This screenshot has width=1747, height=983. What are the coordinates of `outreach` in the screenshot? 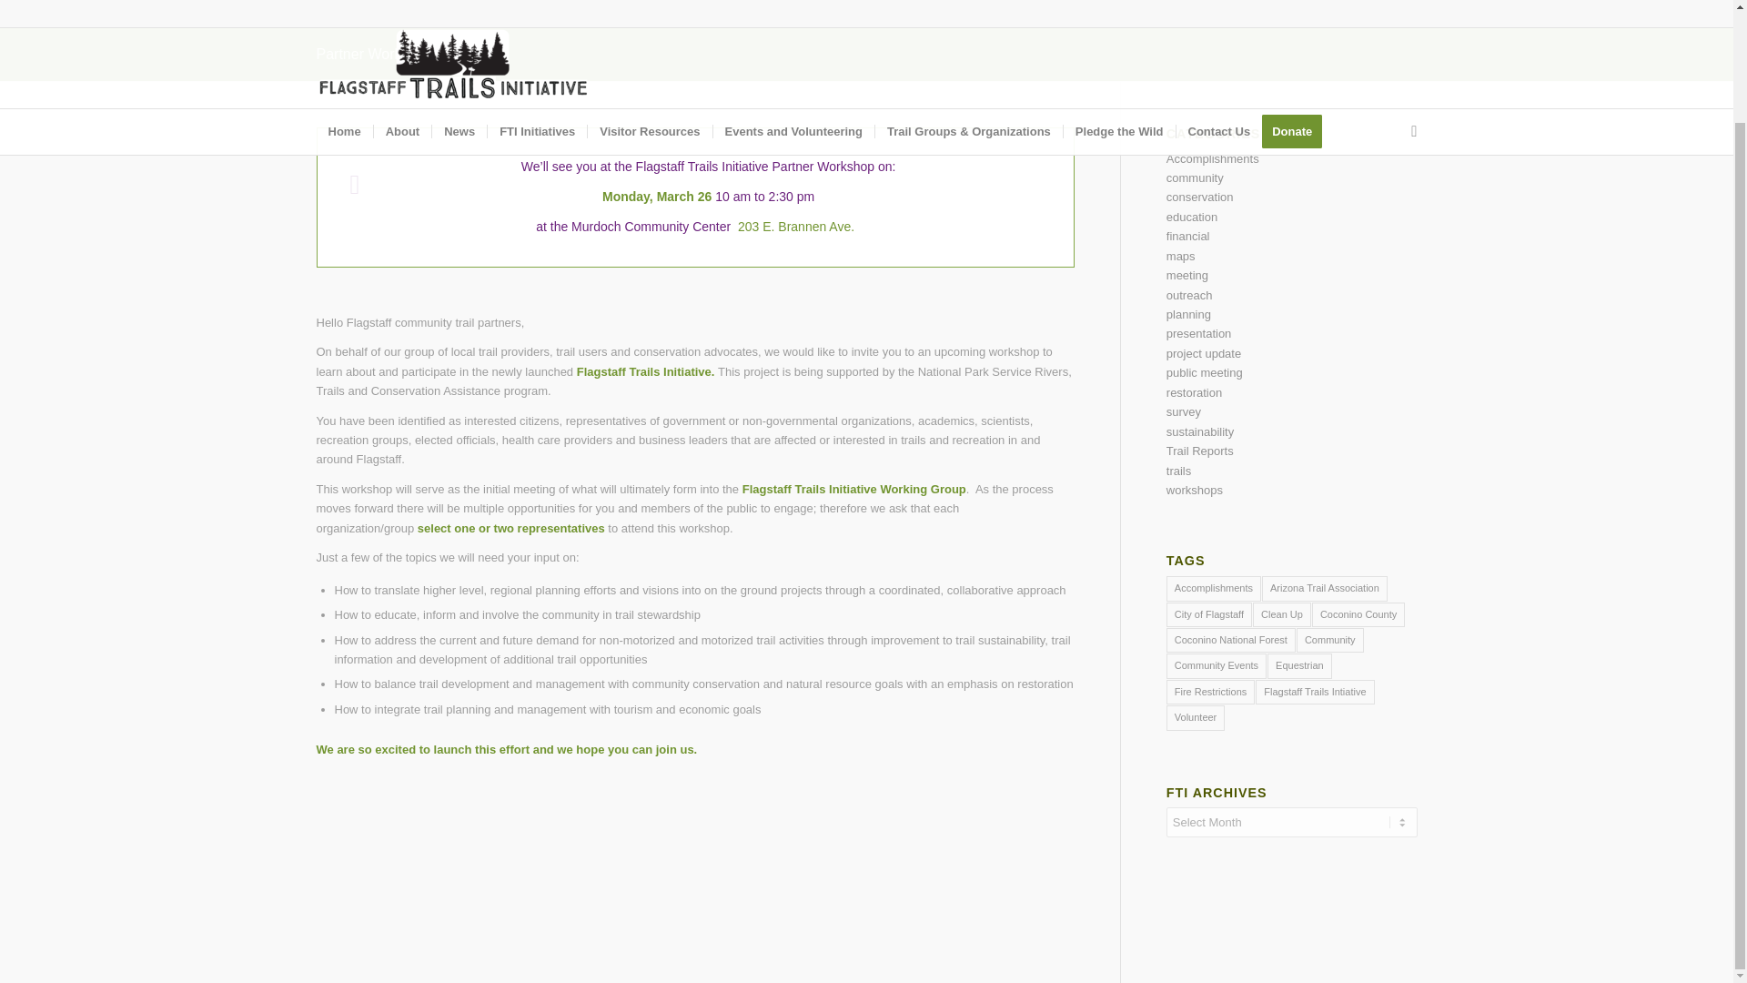 It's located at (1189, 295).